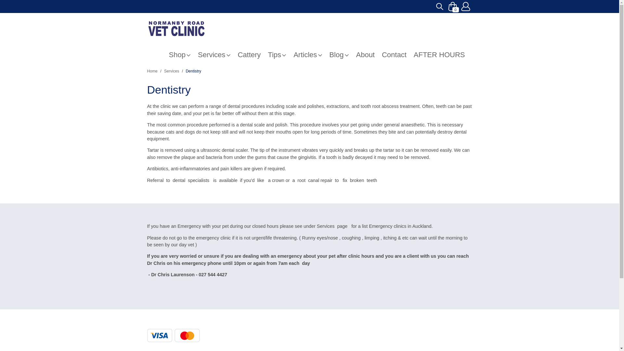 This screenshot has width=624, height=351. Describe the element at coordinates (452, 3) in the screenshot. I see `  0` at that location.